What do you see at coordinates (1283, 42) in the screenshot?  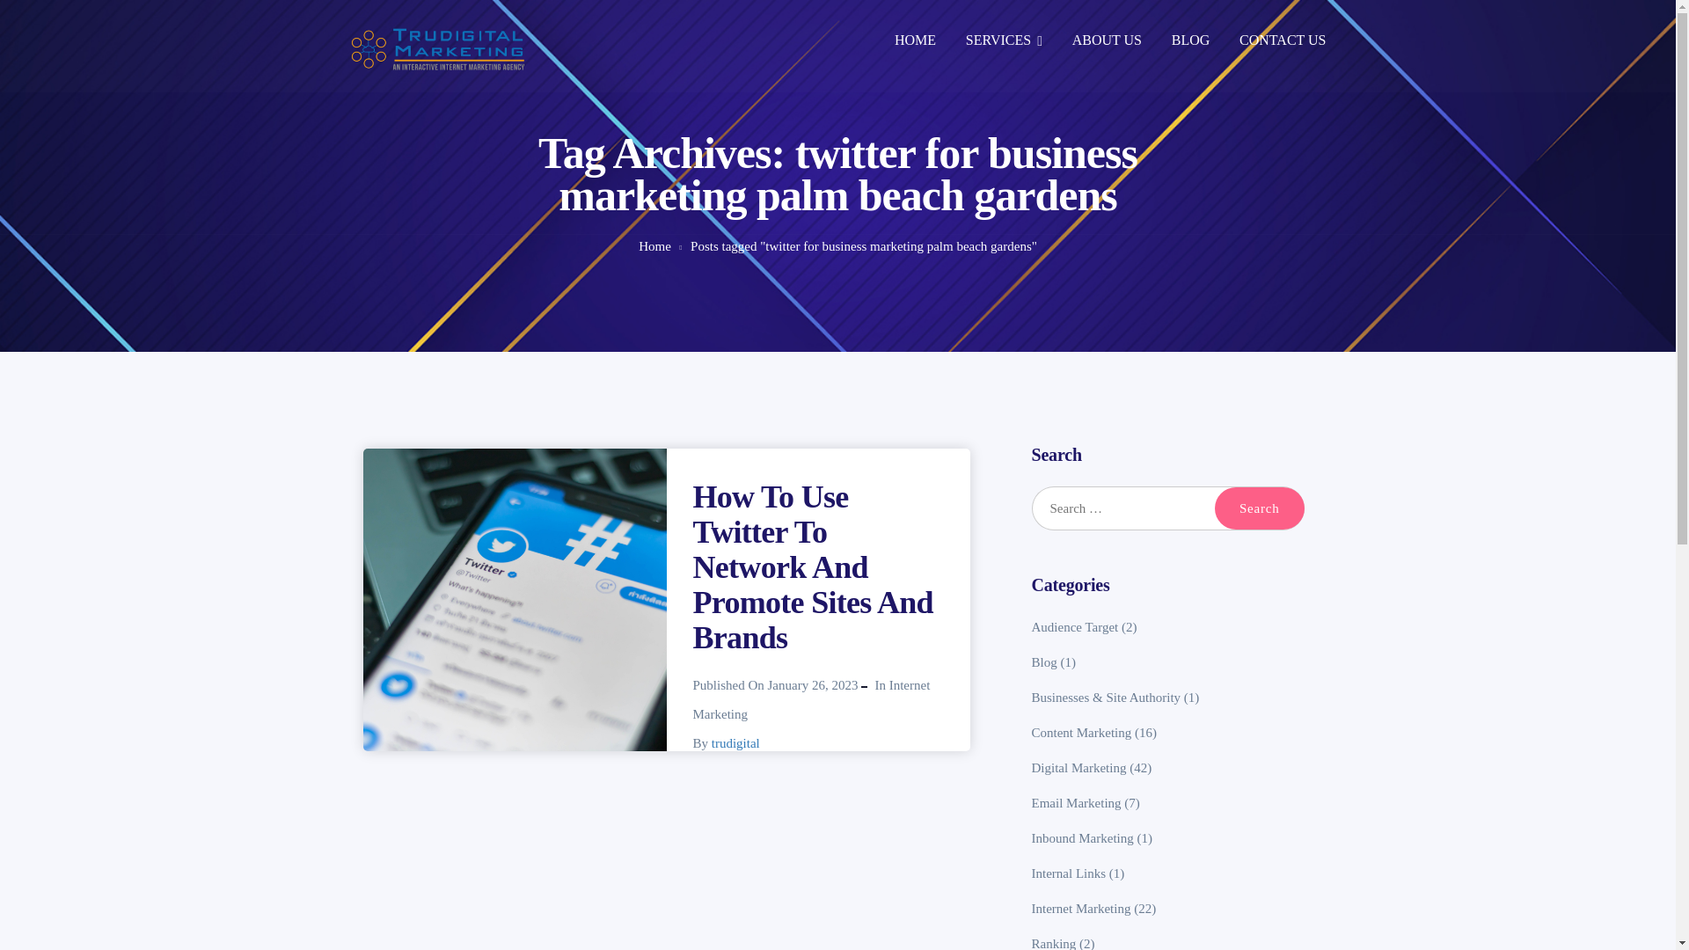 I see `CONTACT US` at bounding box center [1283, 42].